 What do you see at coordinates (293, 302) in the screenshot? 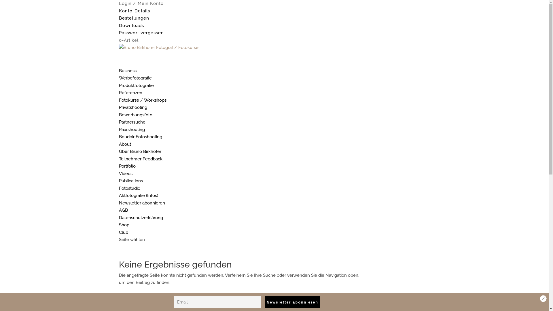
I see `Newsletter abonnieren` at bounding box center [293, 302].